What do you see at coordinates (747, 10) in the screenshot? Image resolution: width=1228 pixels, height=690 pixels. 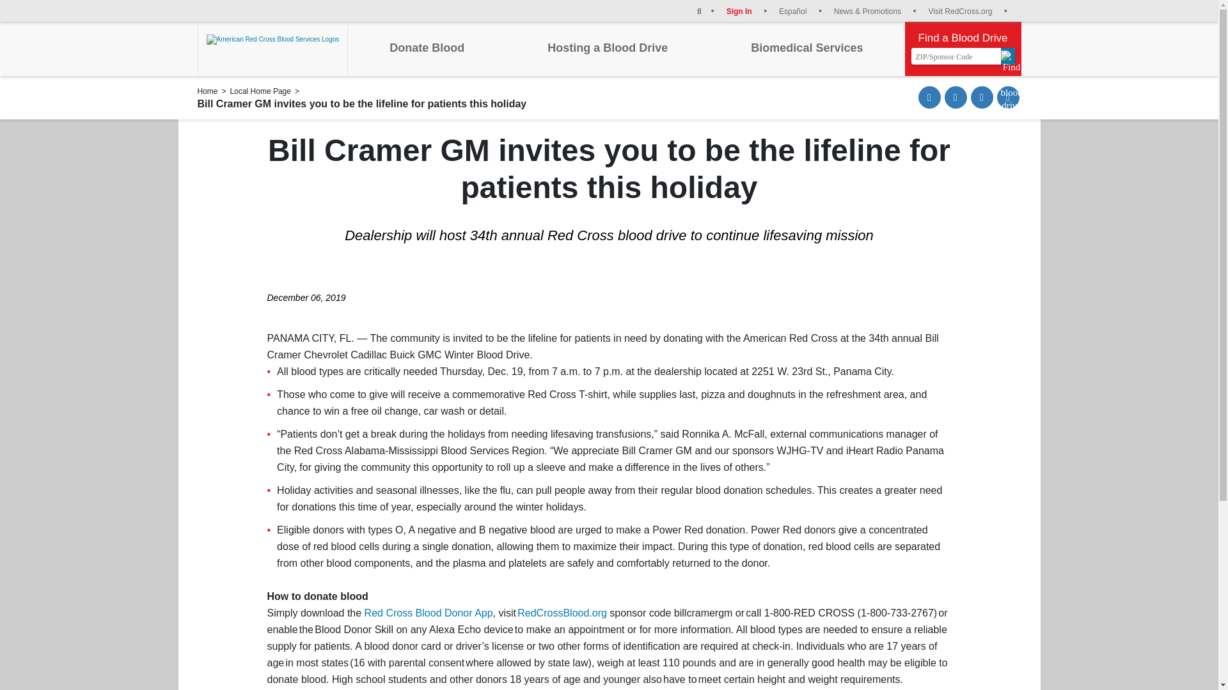 I see `Sign In` at bounding box center [747, 10].